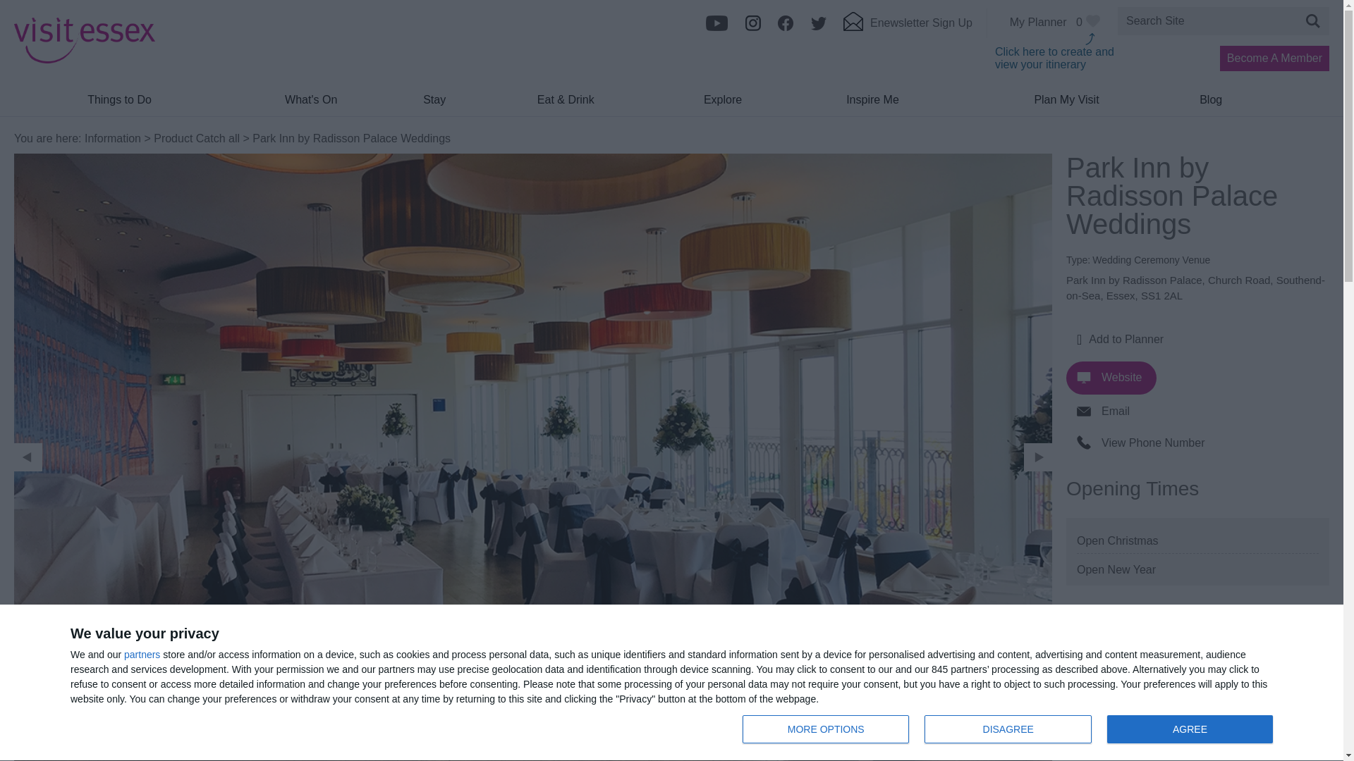 The image size is (1354, 761). I want to click on Things to Do, so click(118, 104).